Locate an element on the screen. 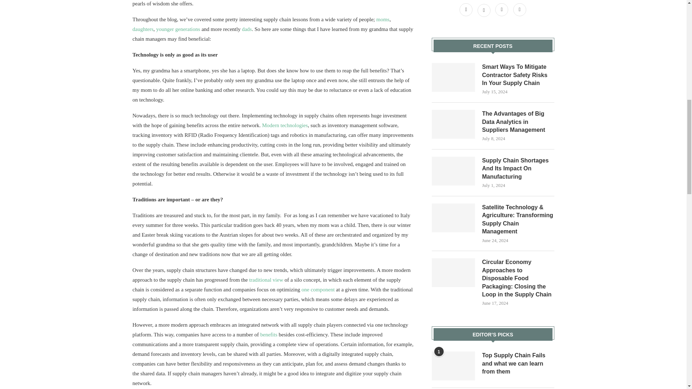  traditional view is located at coordinates (266, 280).